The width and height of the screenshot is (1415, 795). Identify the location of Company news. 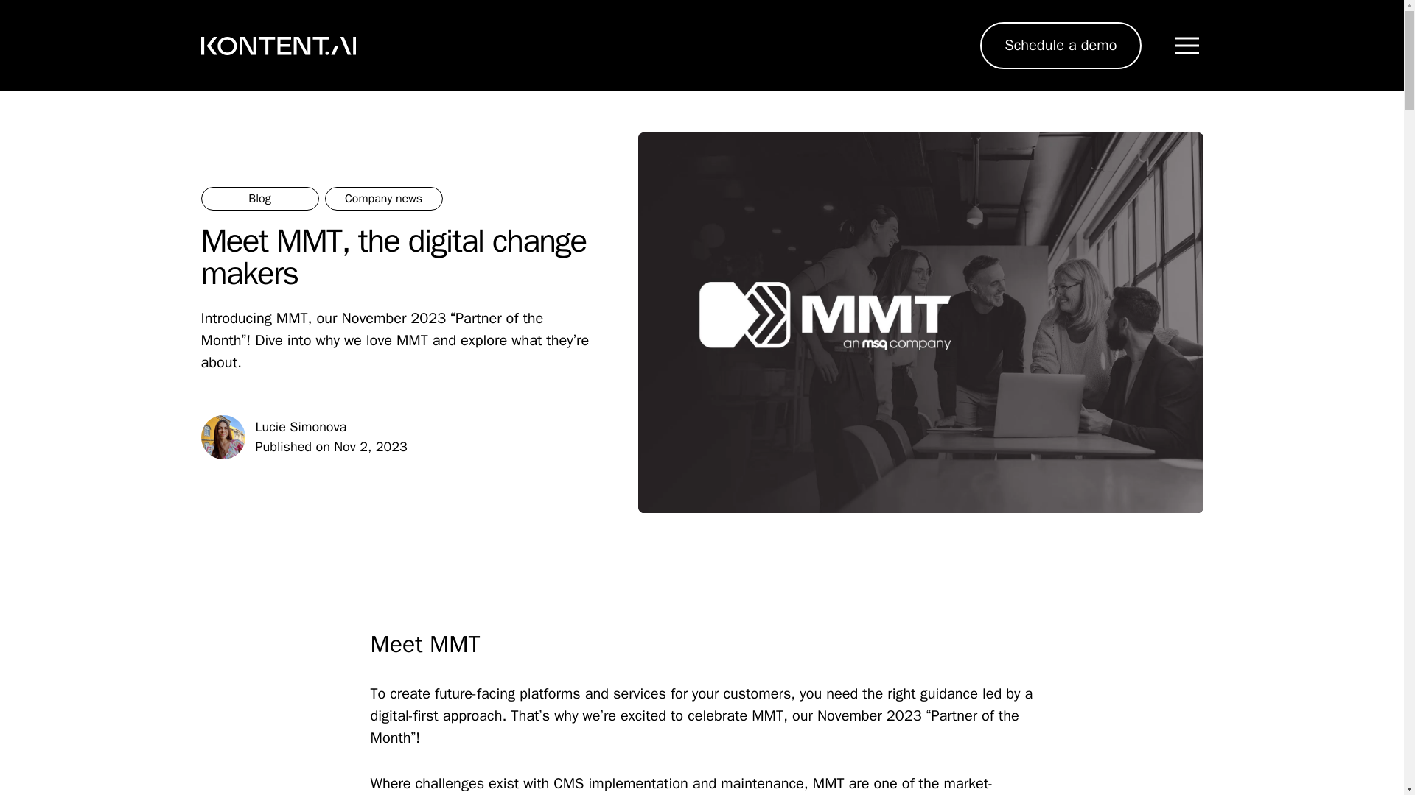
(382, 199).